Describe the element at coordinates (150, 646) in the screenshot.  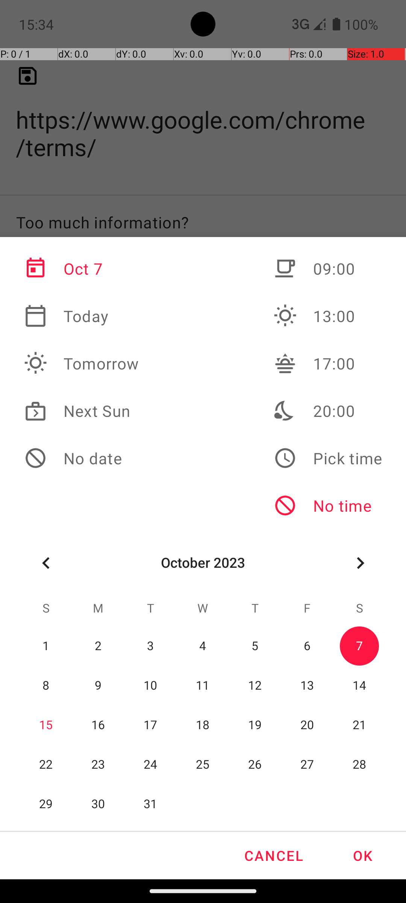
I see `3` at that location.